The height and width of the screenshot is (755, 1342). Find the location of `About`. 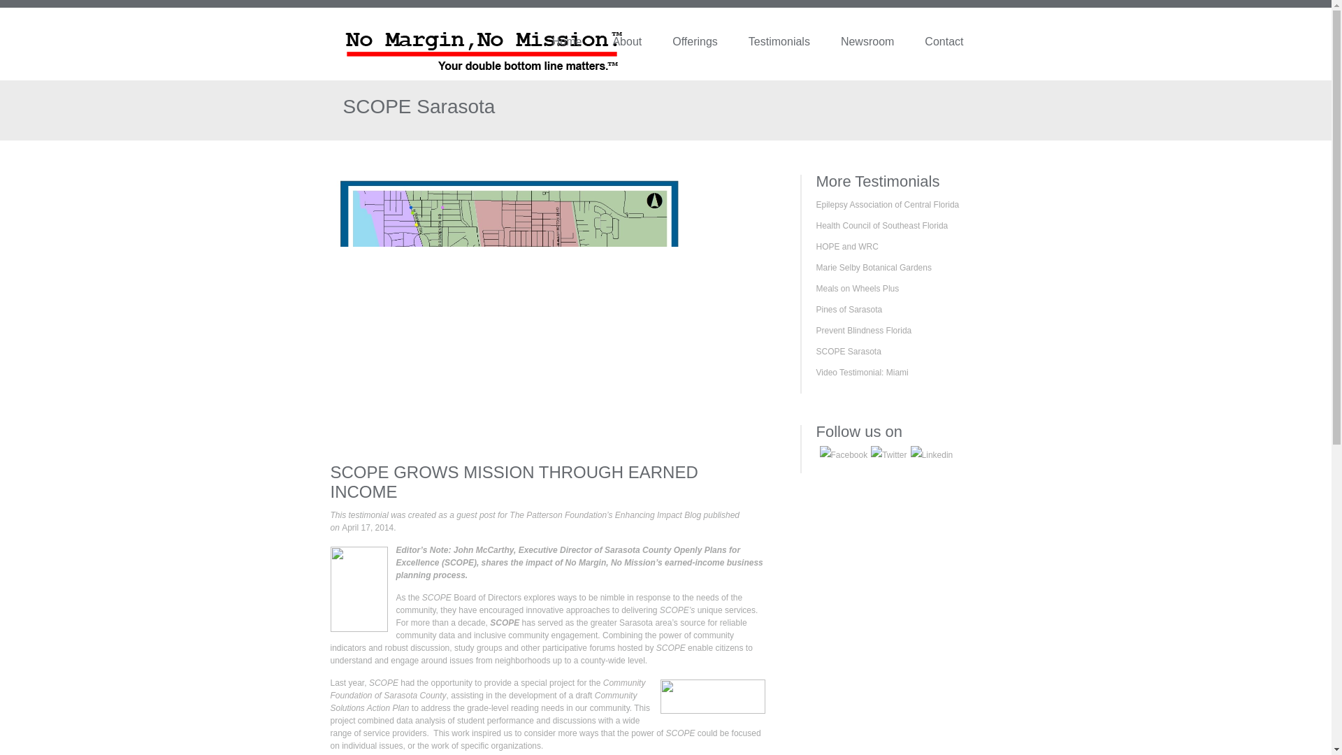

About is located at coordinates (642, 45).